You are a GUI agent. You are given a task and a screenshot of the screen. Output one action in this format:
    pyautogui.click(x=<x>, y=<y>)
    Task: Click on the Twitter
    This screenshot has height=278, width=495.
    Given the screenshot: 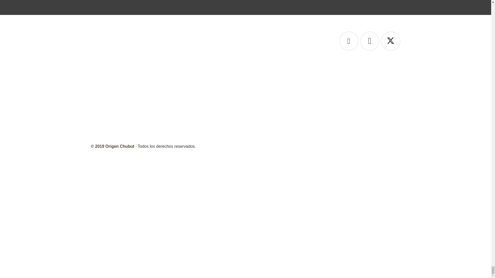 What is the action you would take?
    pyautogui.click(x=391, y=41)
    